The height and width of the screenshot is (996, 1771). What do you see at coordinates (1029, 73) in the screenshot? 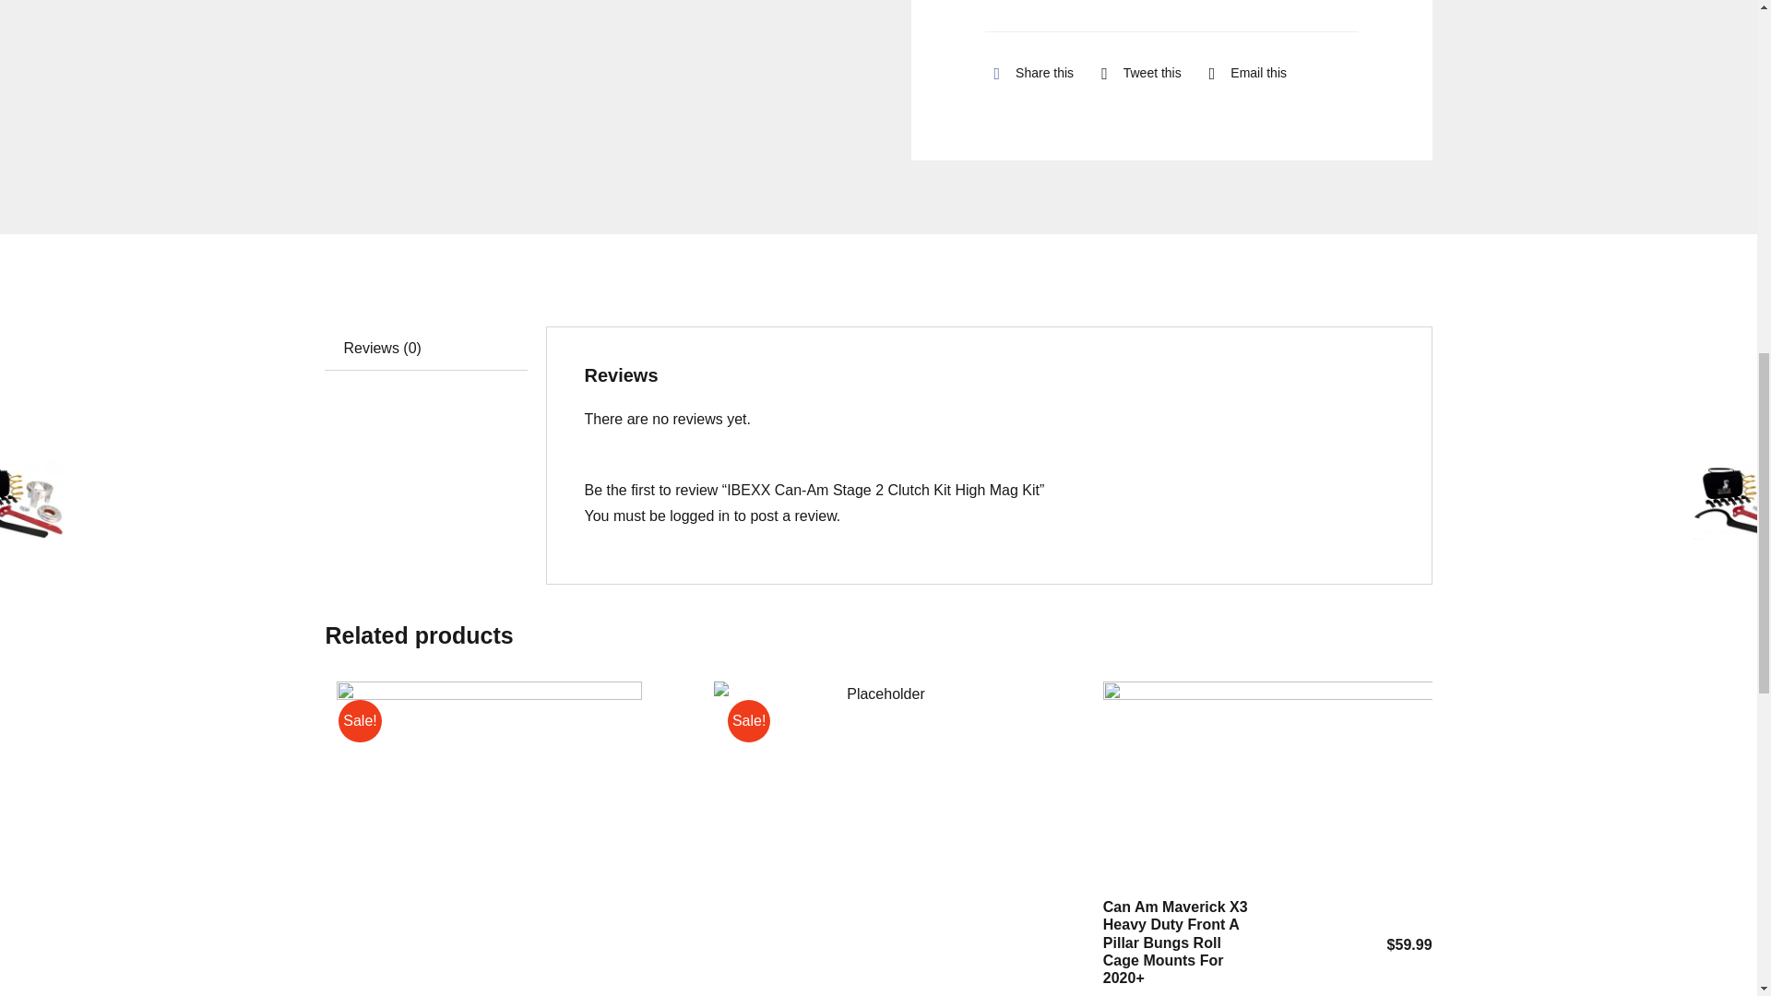
I see `Share this` at bounding box center [1029, 73].